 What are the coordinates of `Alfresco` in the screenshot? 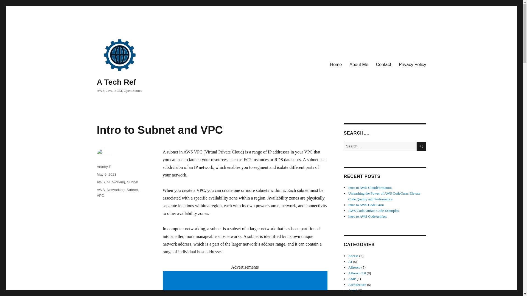 It's located at (354, 267).